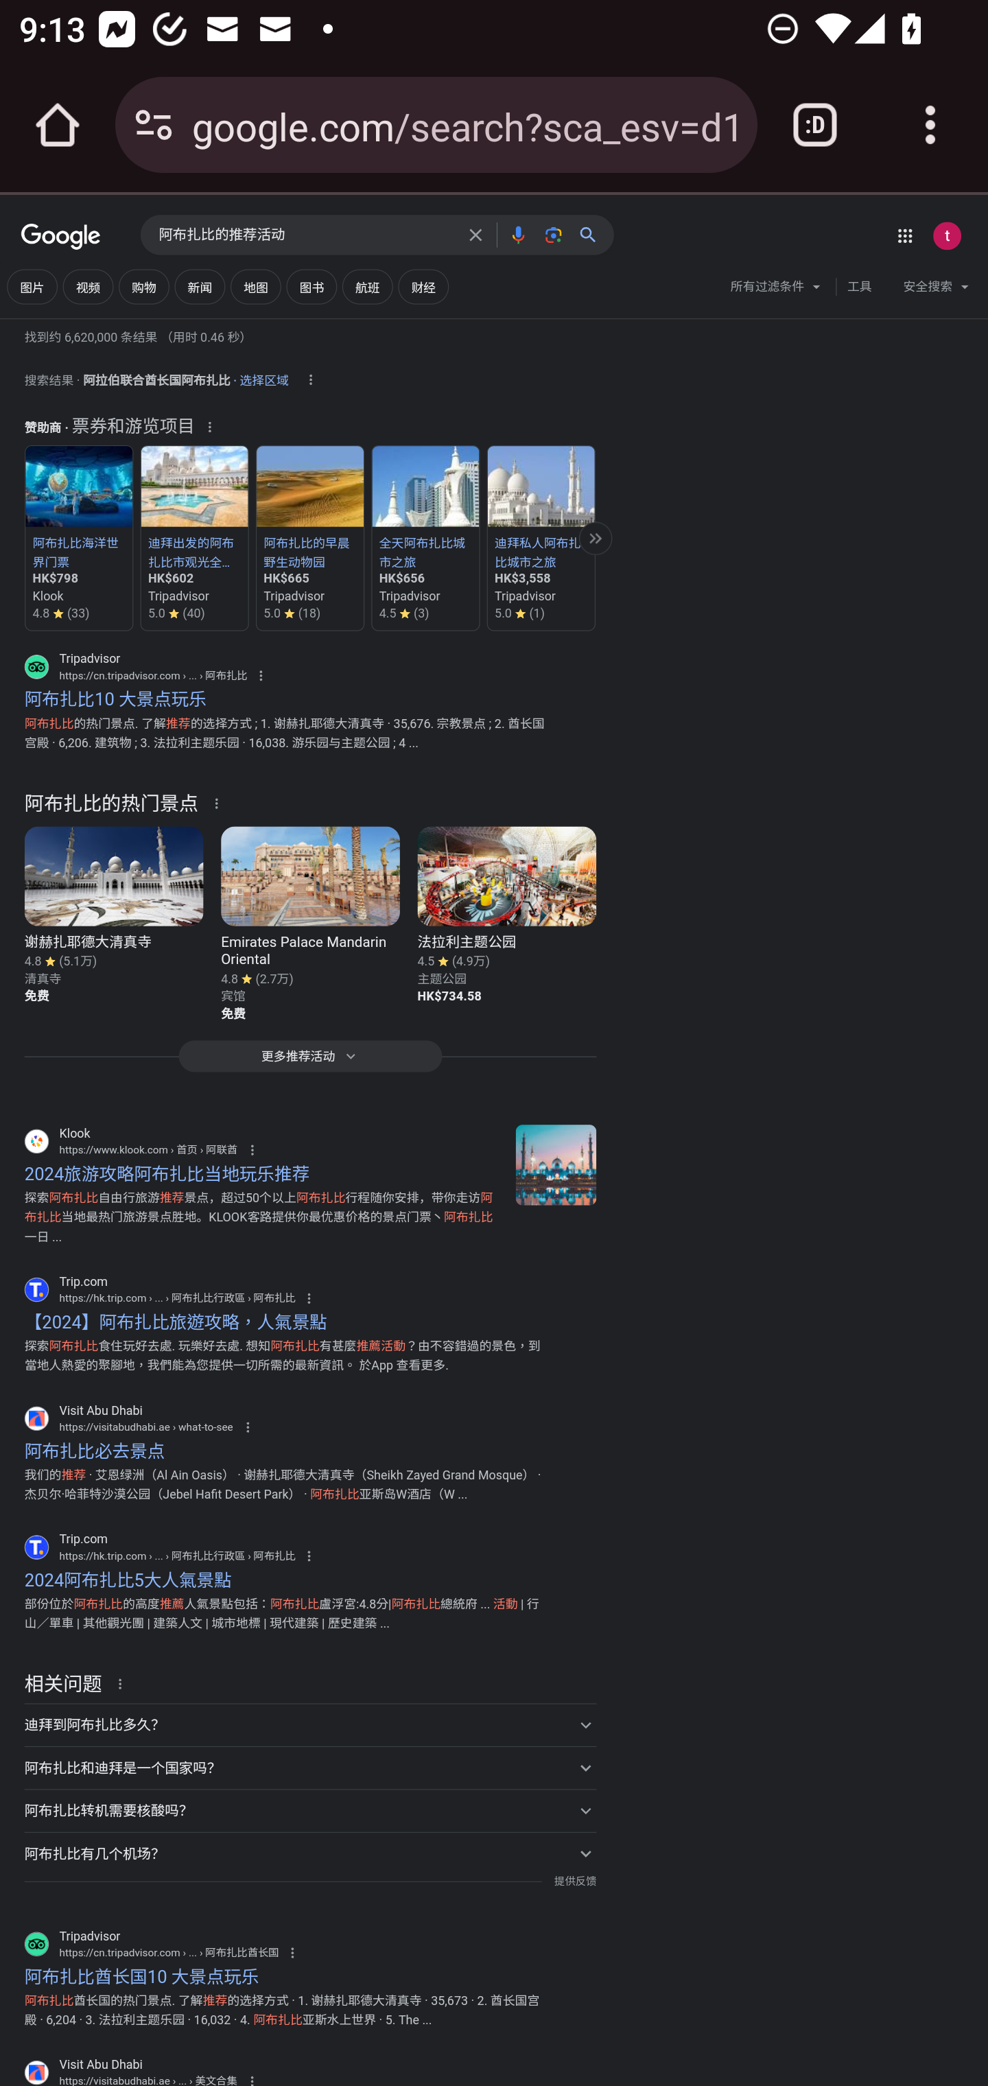  Describe the element at coordinates (309, 1768) in the screenshot. I see `阿布扎比和迪拜是一个国家吗？` at that location.